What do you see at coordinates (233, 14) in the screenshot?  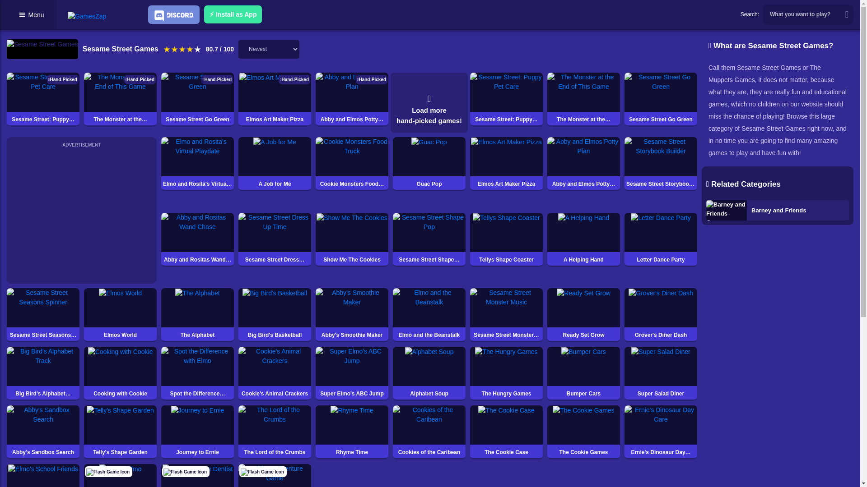 I see `Install as App` at bounding box center [233, 14].